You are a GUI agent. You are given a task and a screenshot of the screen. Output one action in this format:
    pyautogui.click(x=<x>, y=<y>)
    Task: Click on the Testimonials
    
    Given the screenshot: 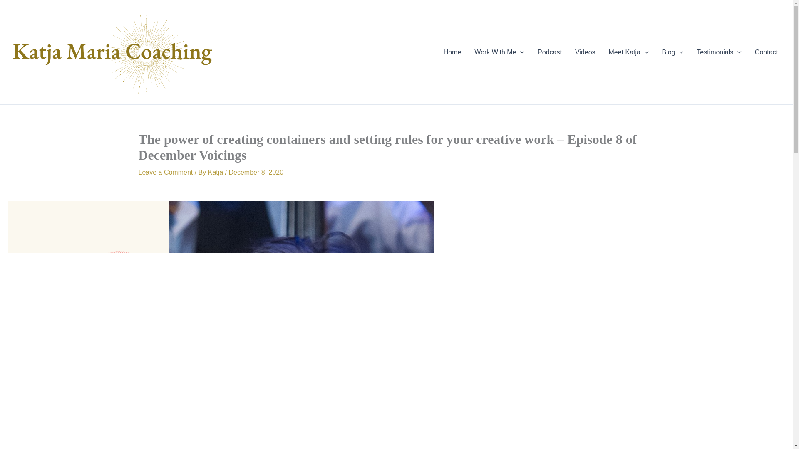 What is the action you would take?
    pyautogui.click(x=719, y=52)
    